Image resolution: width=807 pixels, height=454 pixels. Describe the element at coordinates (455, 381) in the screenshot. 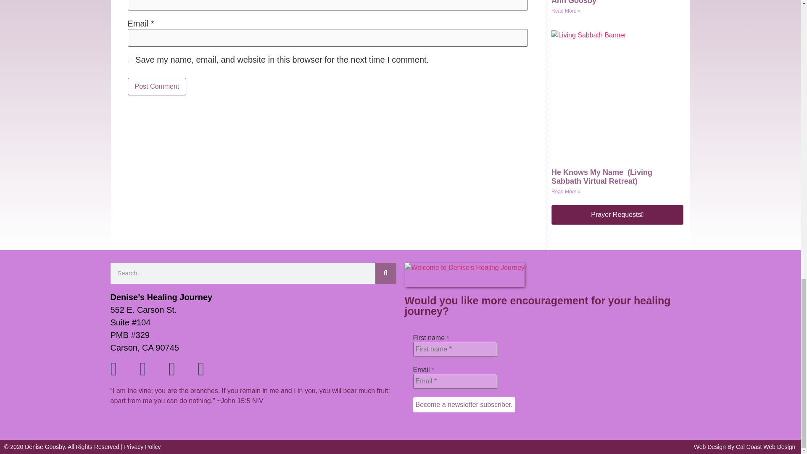

I see `Email` at that location.